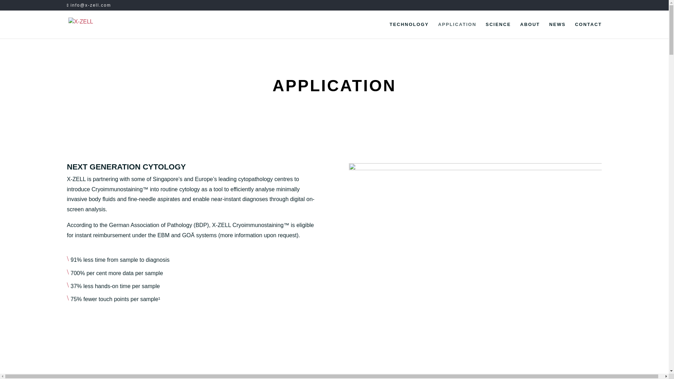 Image resolution: width=674 pixels, height=379 pixels. What do you see at coordinates (530, 30) in the screenshot?
I see `ABOUT` at bounding box center [530, 30].